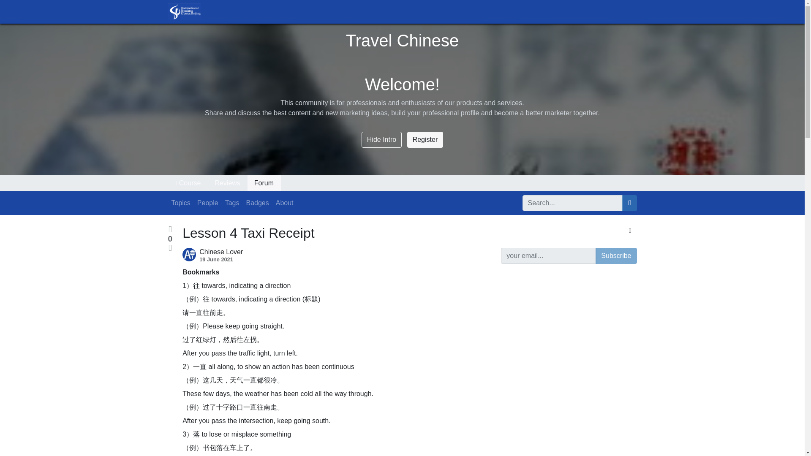 The height and width of the screenshot is (456, 811). Describe the element at coordinates (184, 11) in the screenshot. I see `Learn Chinese ISCBJ.COM` at that location.